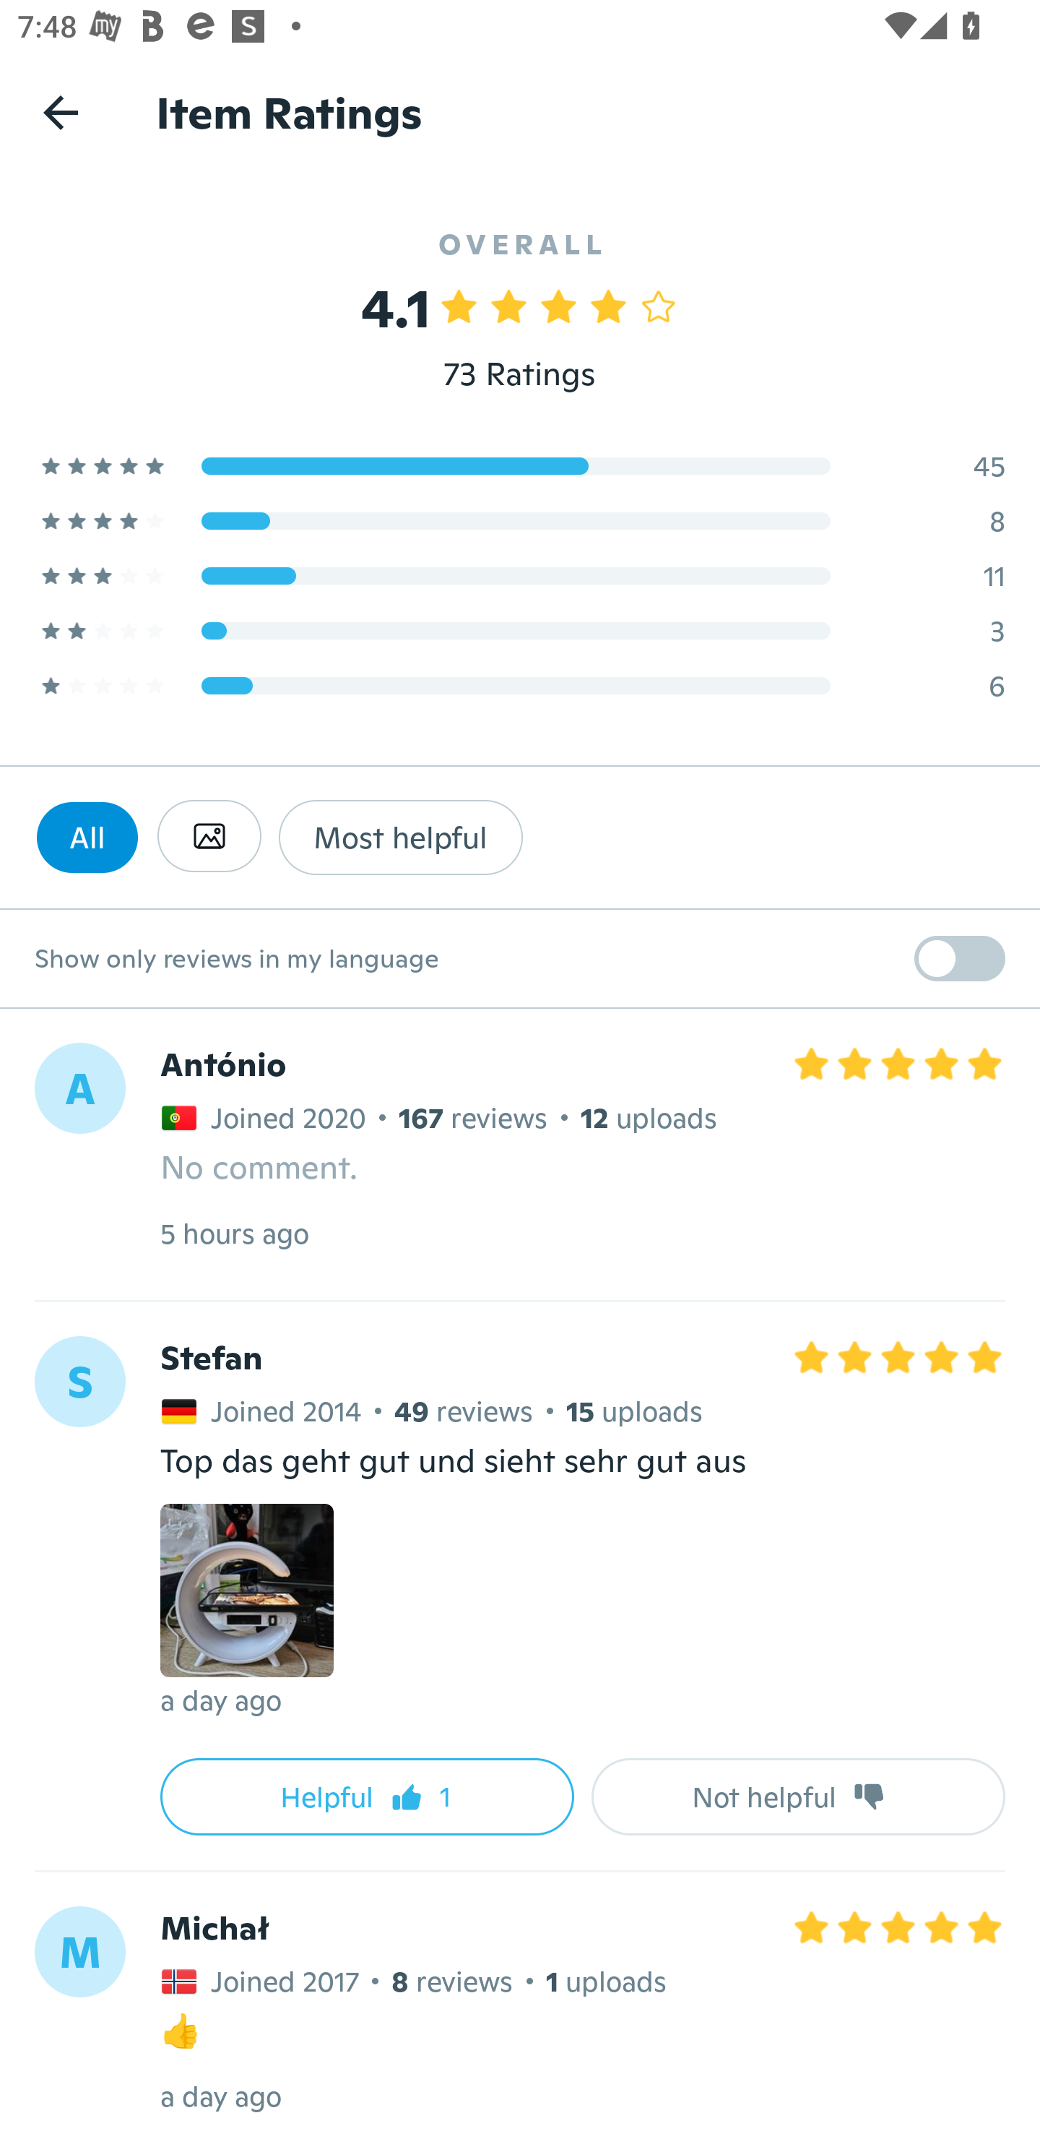 Image resolution: width=1040 pixels, height=2139 pixels. What do you see at coordinates (214, 1927) in the screenshot?
I see `Michał` at bounding box center [214, 1927].